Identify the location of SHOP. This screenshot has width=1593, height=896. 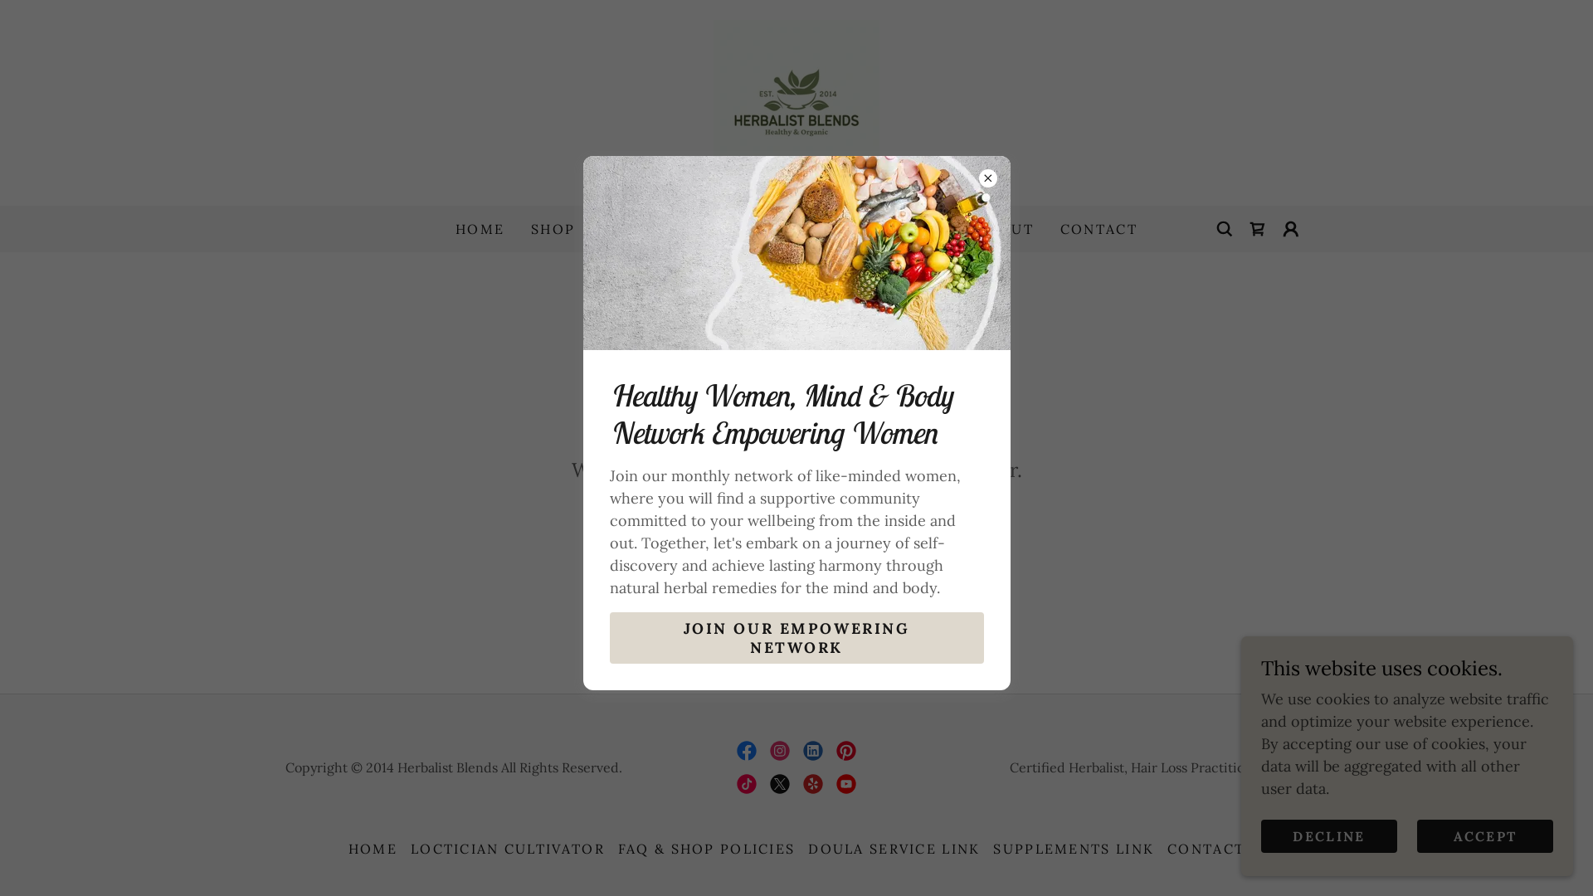
(553, 229).